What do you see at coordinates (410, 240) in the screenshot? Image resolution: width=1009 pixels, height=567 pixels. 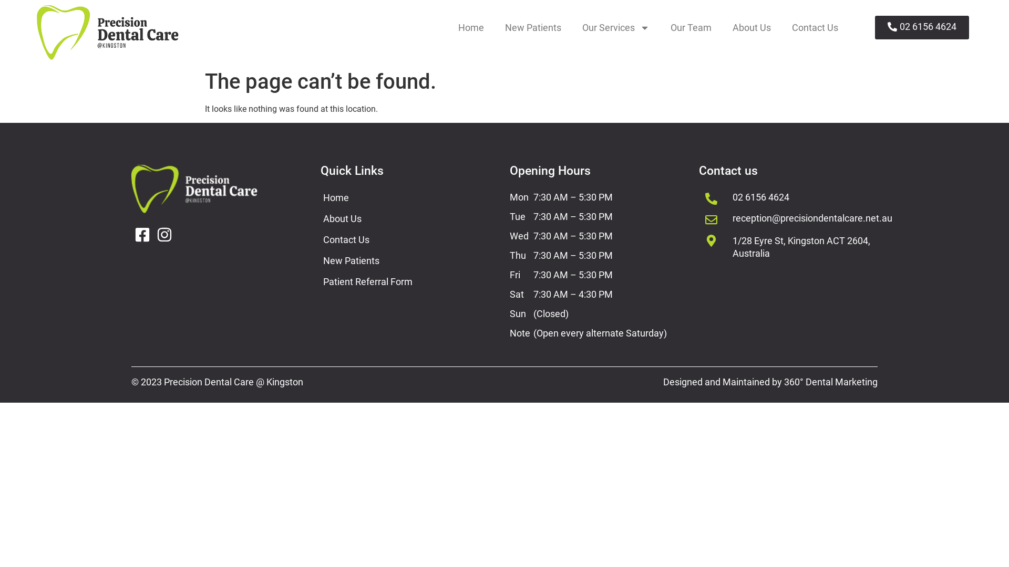 I see `Contact Us` at bounding box center [410, 240].